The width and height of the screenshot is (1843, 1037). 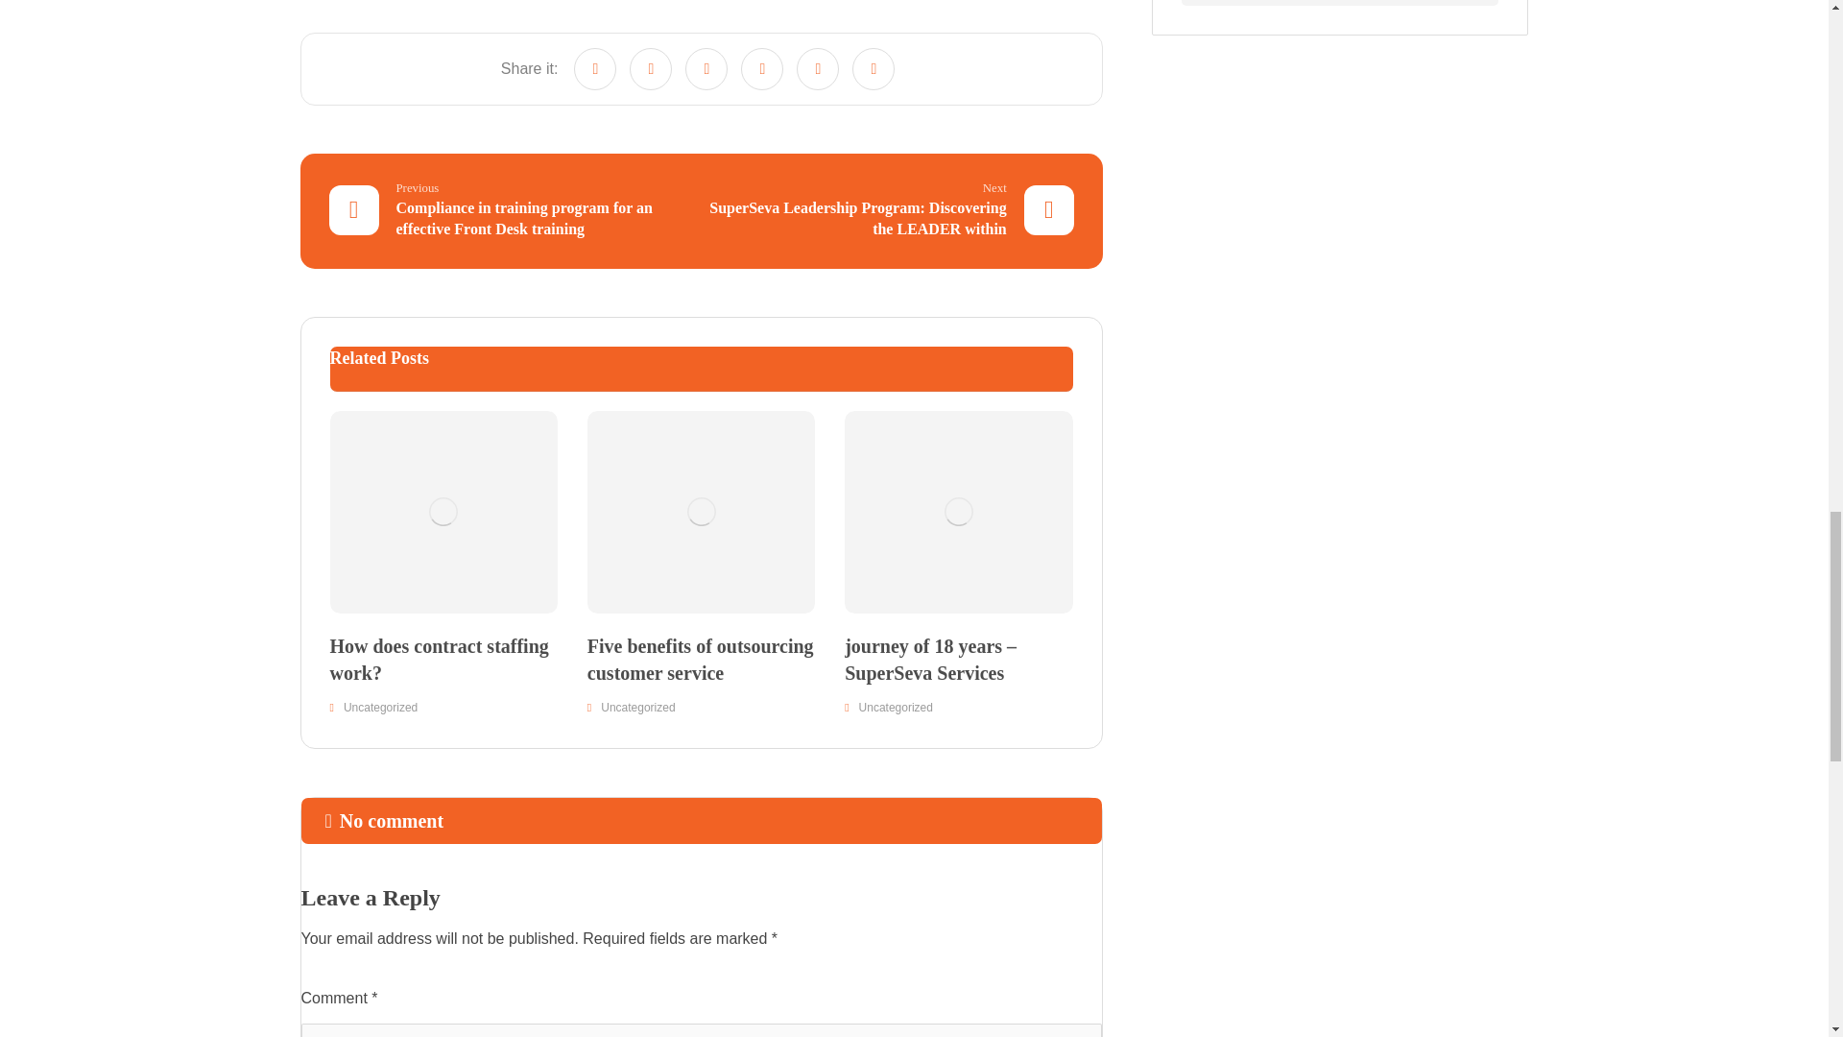 What do you see at coordinates (1339, 2) in the screenshot?
I see `Ads` at bounding box center [1339, 2].